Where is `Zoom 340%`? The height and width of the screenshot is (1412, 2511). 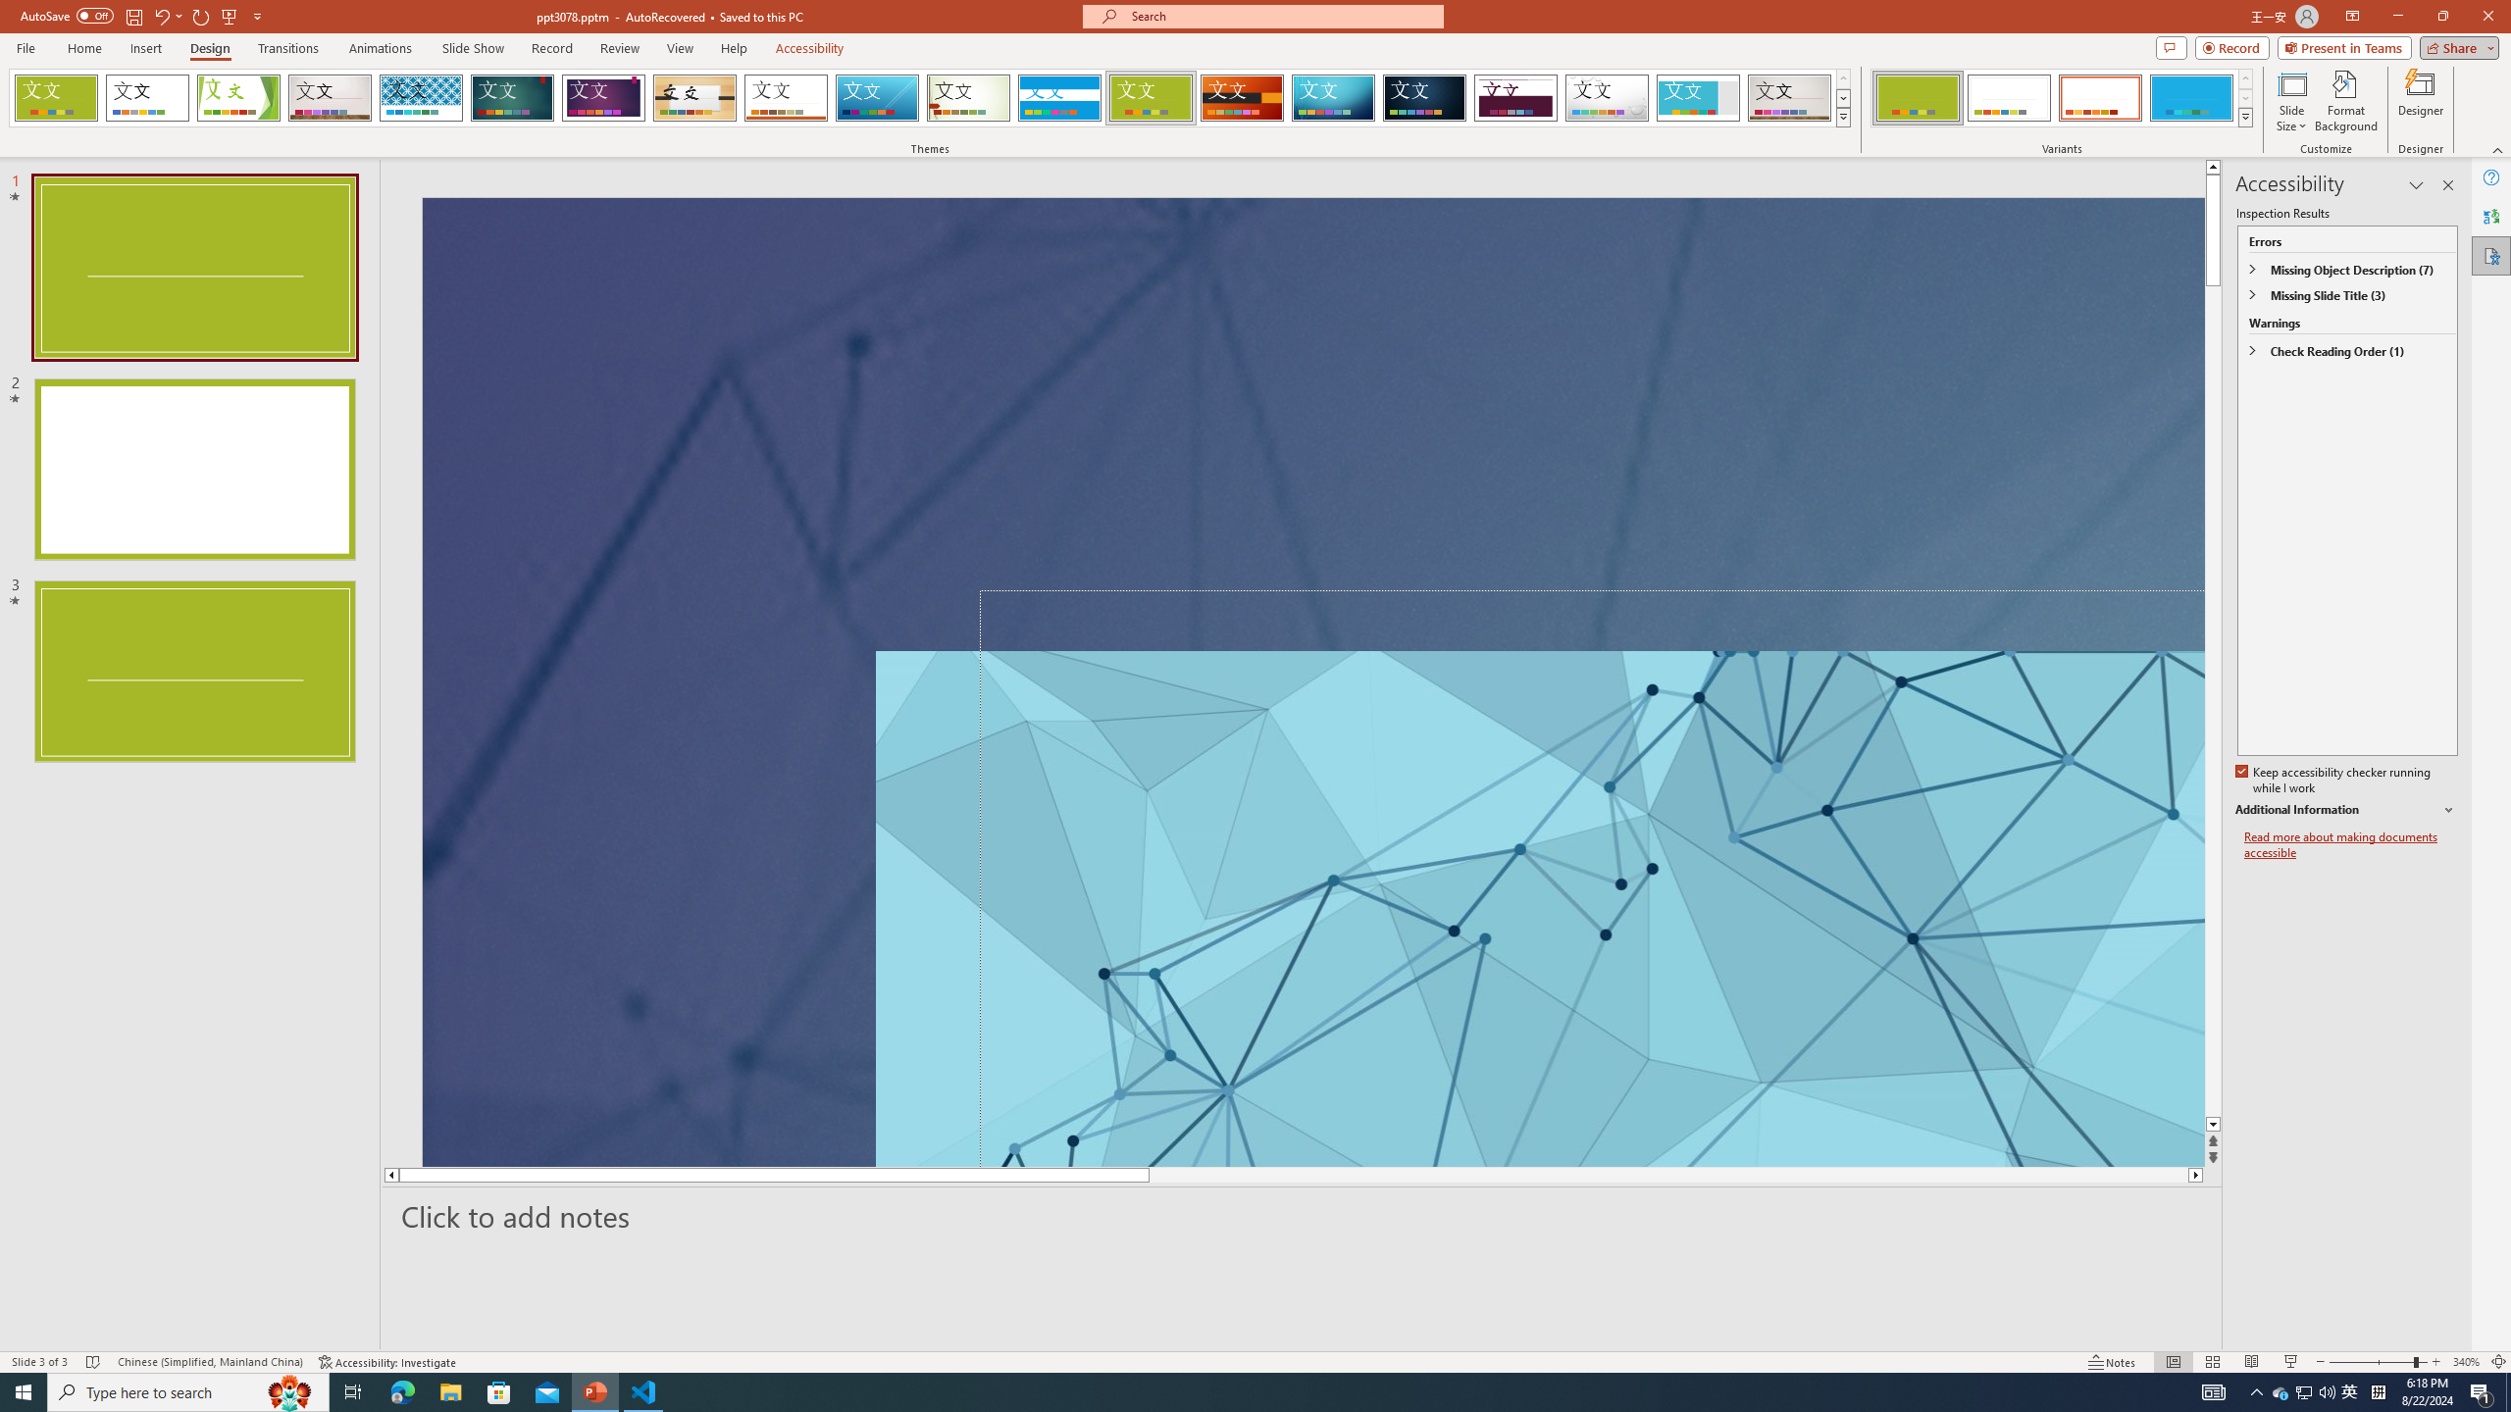 Zoom 340% is located at coordinates (2466, 1362).